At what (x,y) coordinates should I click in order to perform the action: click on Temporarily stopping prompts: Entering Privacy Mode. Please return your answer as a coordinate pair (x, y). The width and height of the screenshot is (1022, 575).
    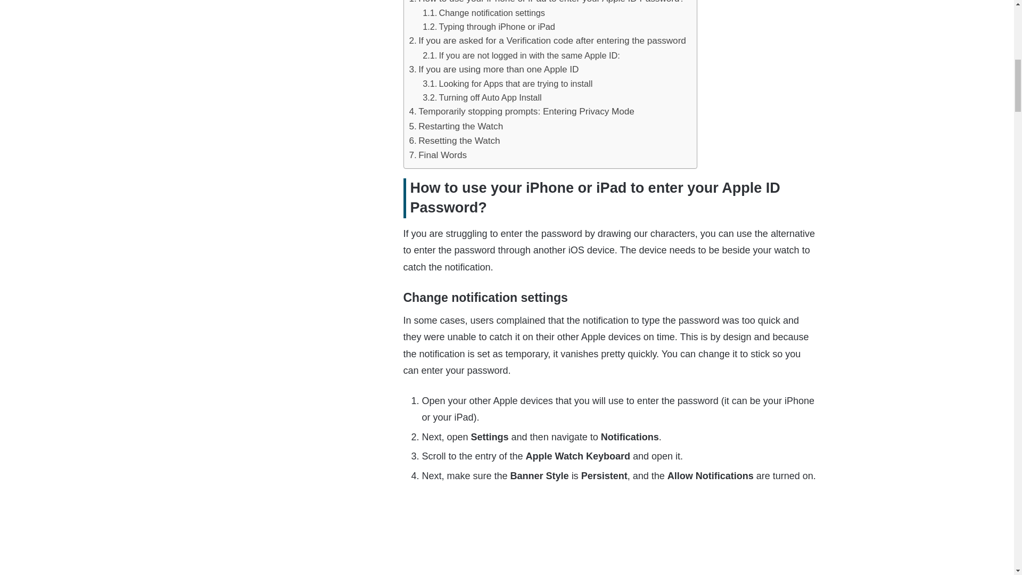
    Looking at the image, I should click on (521, 111).